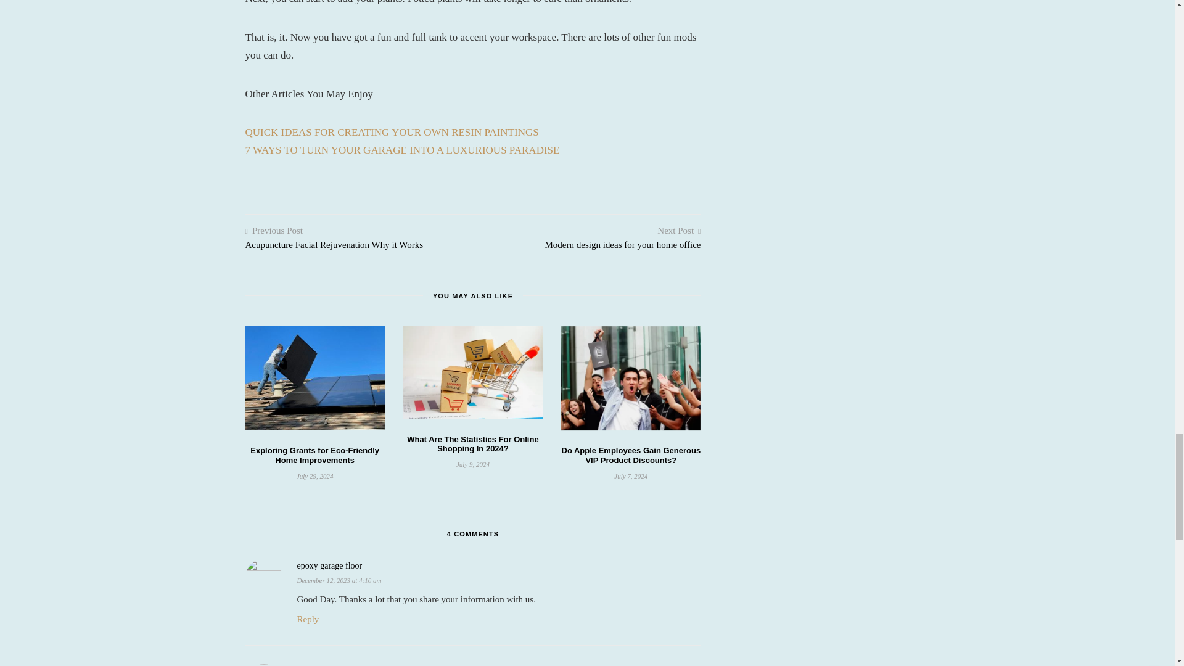 This screenshot has height=666, width=1184. Describe the element at coordinates (623, 244) in the screenshot. I see `Modern design ideas for your home office` at that location.